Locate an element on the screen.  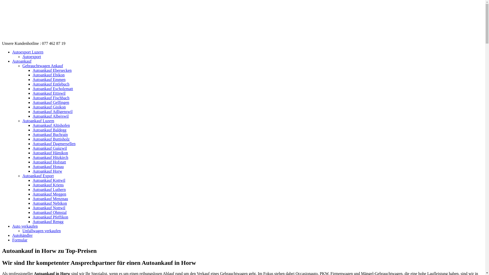
Autoankauf Ettiswil is located at coordinates (49, 93).